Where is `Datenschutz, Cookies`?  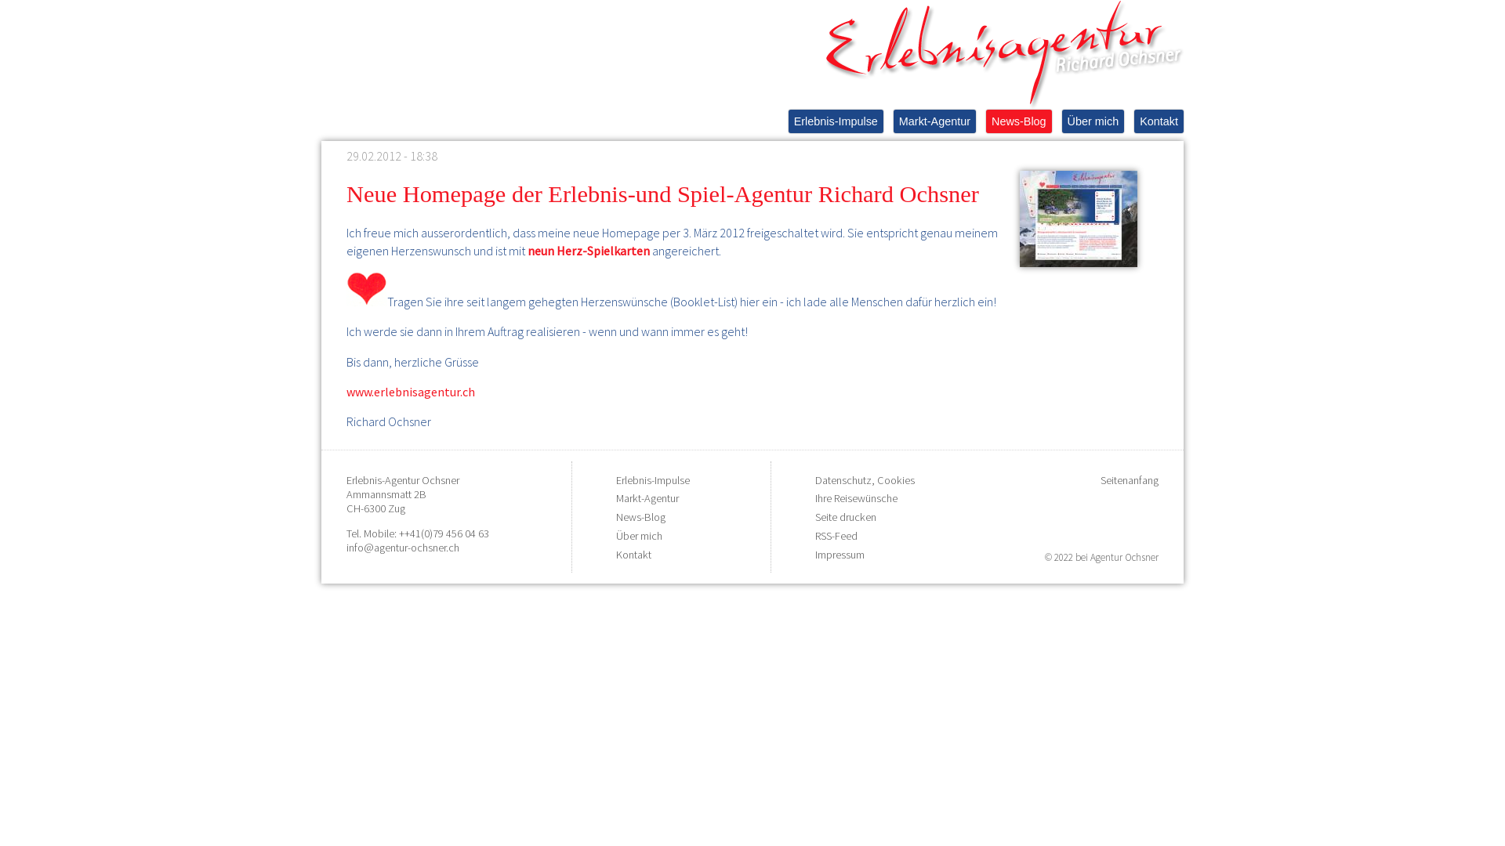 Datenschutz, Cookies is located at coordinates (865, 480).